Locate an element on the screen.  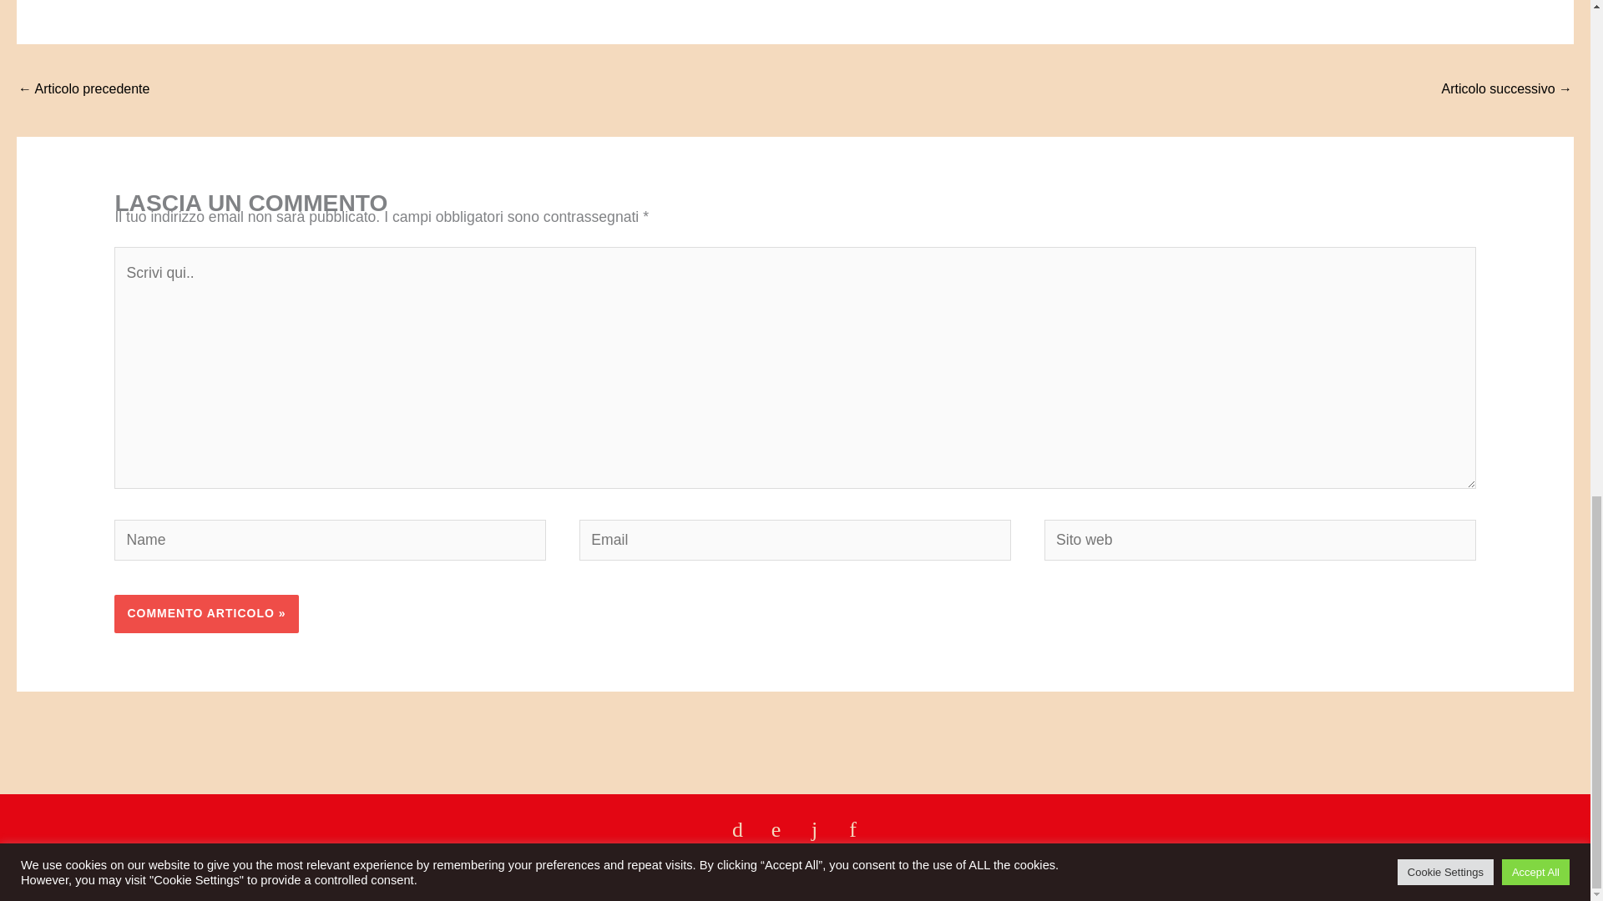
Informativa sulla privacy is located at coordinates (1503, 868).